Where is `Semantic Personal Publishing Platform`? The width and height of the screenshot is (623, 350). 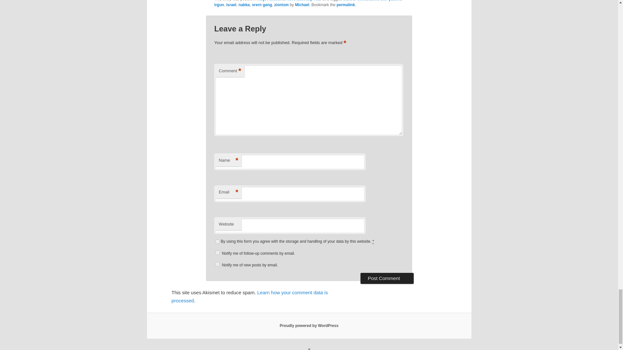
Semantic Personal Publishing Platform is located at coordinates (309, 325).